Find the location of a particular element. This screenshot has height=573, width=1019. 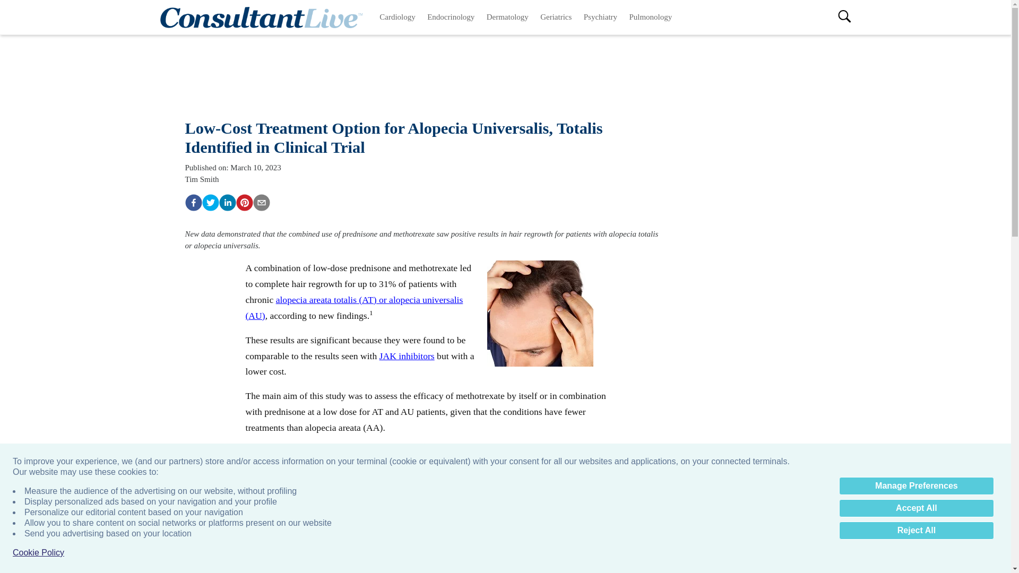

Dermatology is located at coordinates (508, 17).